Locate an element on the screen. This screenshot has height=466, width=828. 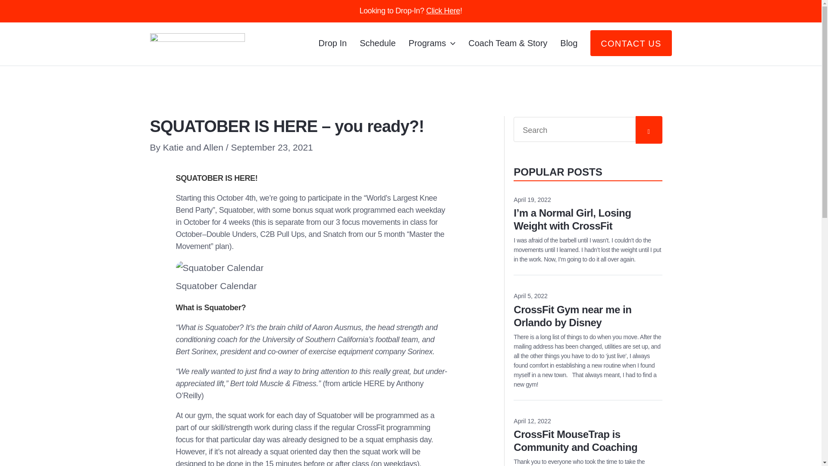
Click Here is located at coordinates (443, 10).